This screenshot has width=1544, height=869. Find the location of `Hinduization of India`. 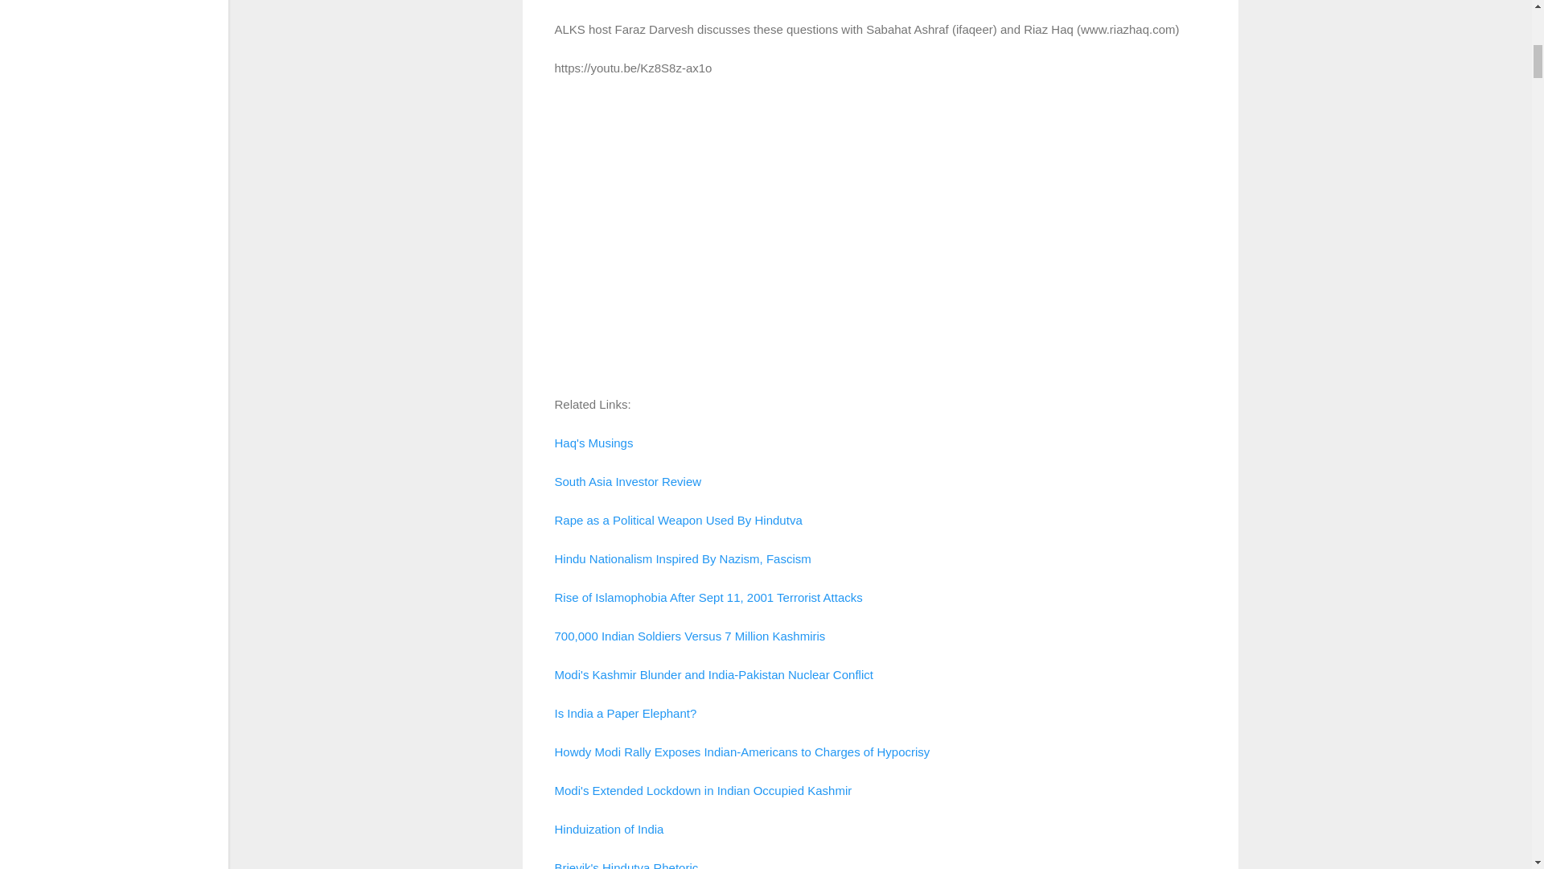

Hinduization of India is located at coordinates (609, 829).